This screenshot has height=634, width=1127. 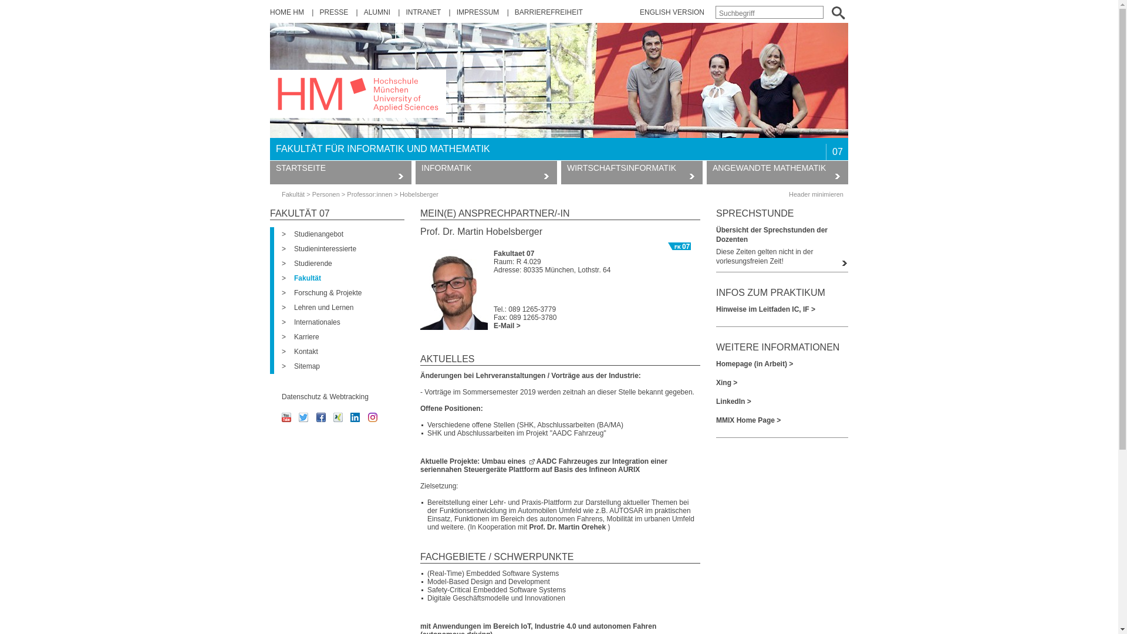 I want to click on Header minimieren, so click(x=816, y=194).